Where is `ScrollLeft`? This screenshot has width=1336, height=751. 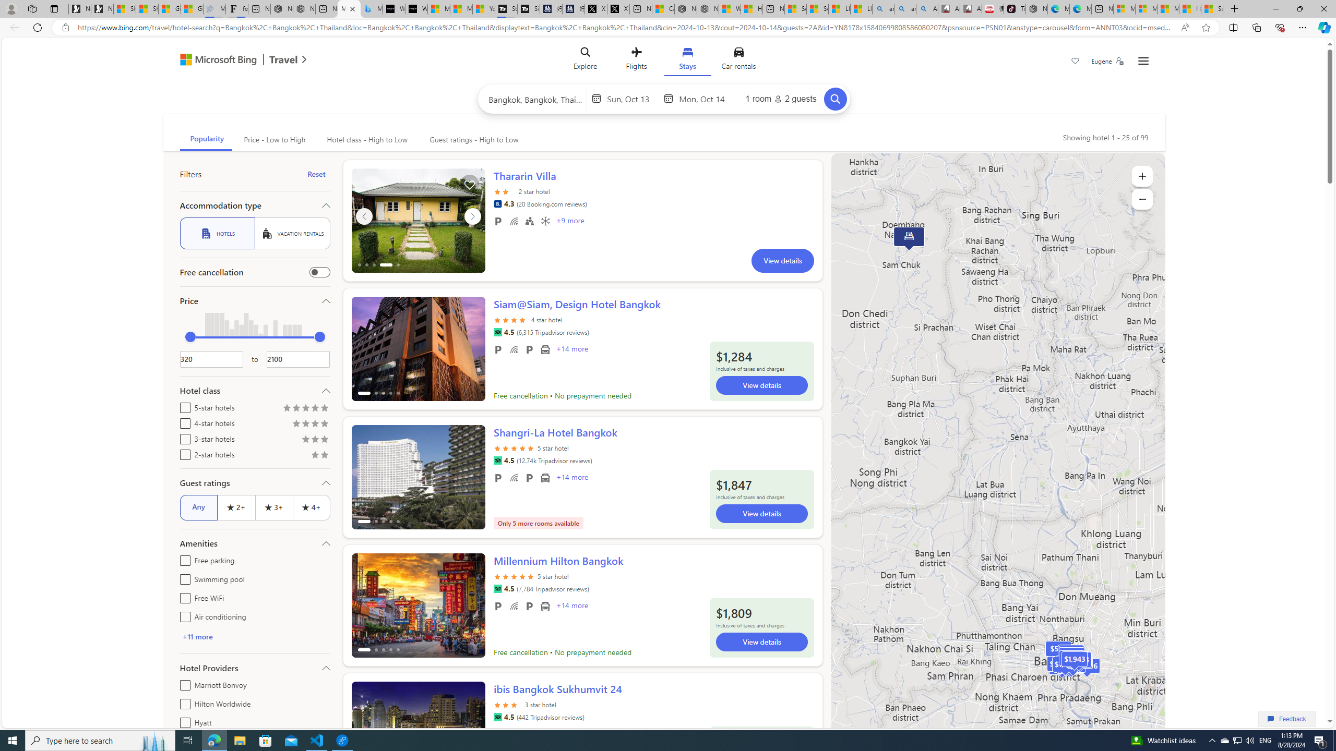
ScrollLeft is located at coordinates (364, 729).